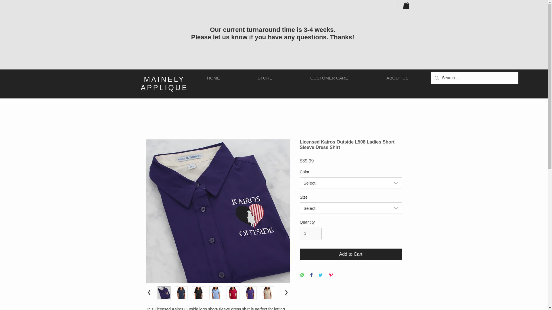  What do you see at coordinates (398, 78) in the screenshot?
I see `ABOUT US` at bounding box center [398, 78].